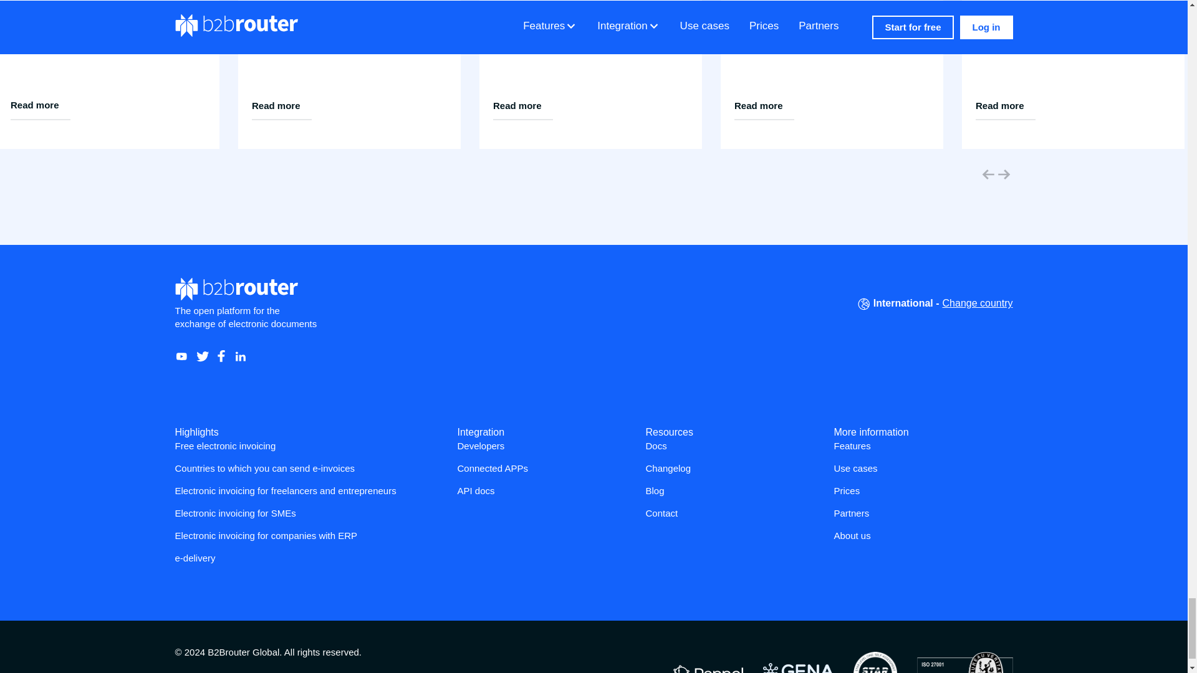 The height and width of the screenshot is (673, 1197). Describe the element at coordinates (522, 106) in the screenshot. I see `Read more` at that location.